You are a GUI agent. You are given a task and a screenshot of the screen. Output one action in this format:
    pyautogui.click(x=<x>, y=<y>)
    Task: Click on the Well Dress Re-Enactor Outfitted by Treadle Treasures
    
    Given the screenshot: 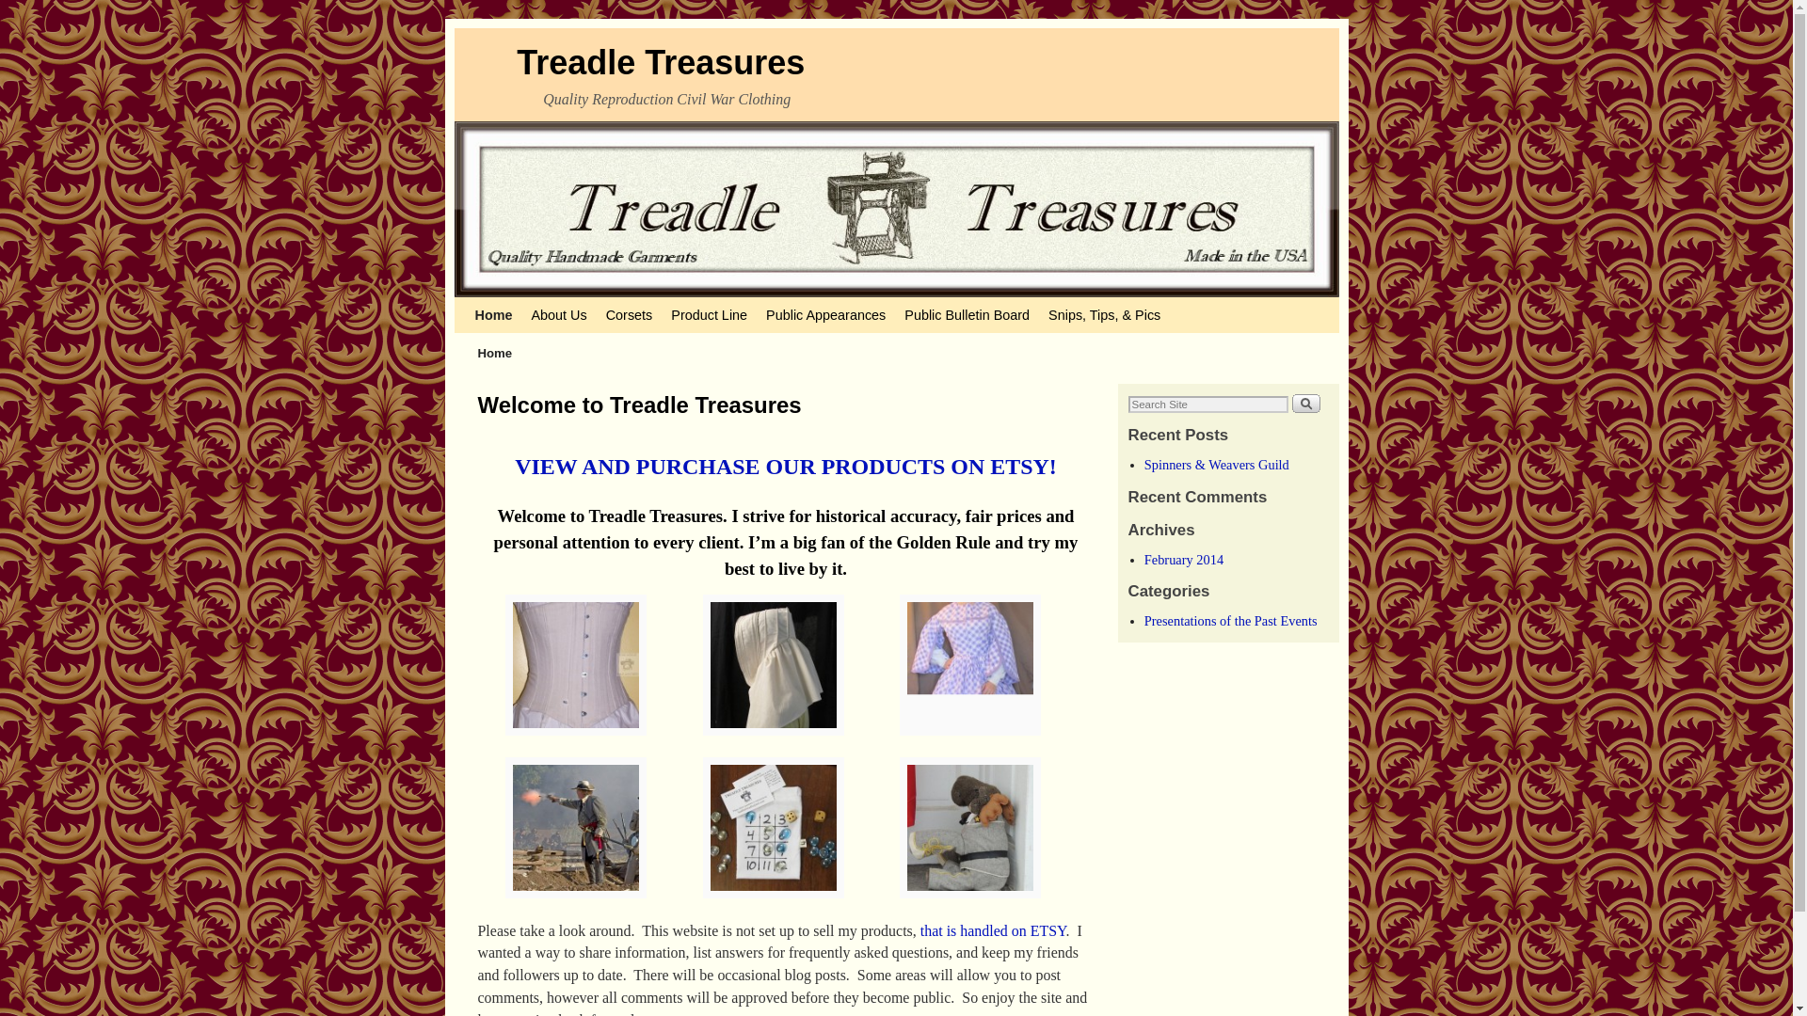 What is the action you would take?
    pyautogui.click(x=576, y=908)
    